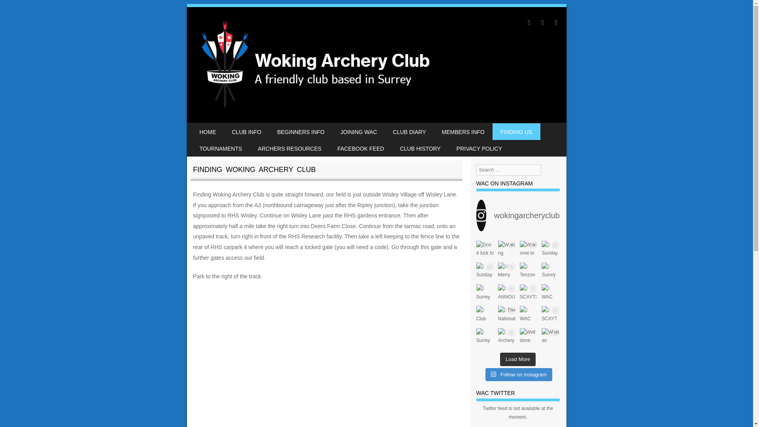 The image size is (759, 427). I want to click on JOINING WAC, so click(358, 132).